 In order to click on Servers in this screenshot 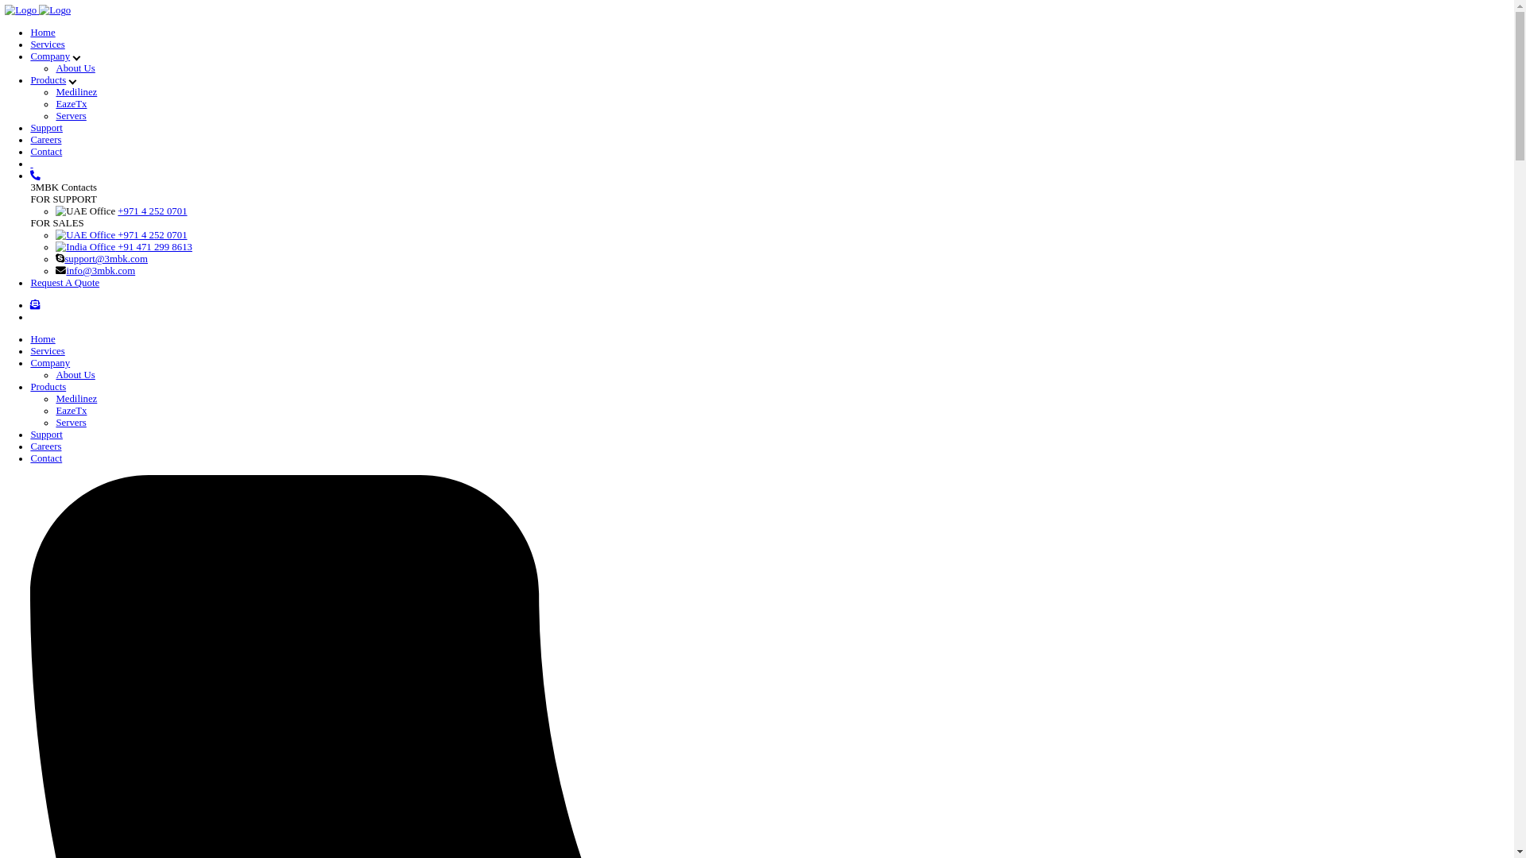, I will do `click(89, 528)`.